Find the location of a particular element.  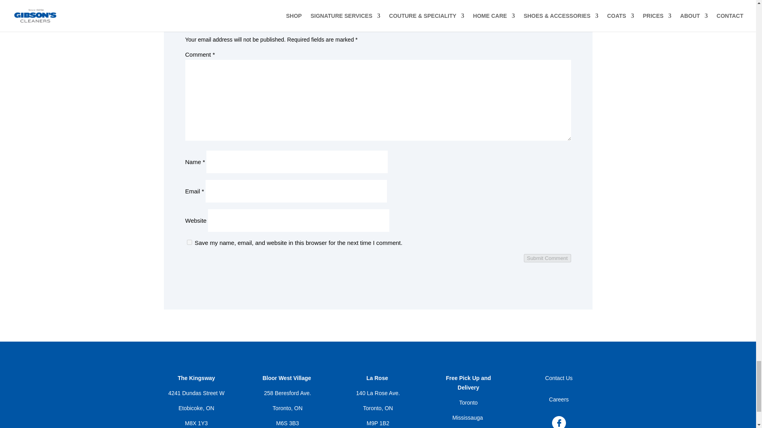

yes is located at coordinates (189, 242).